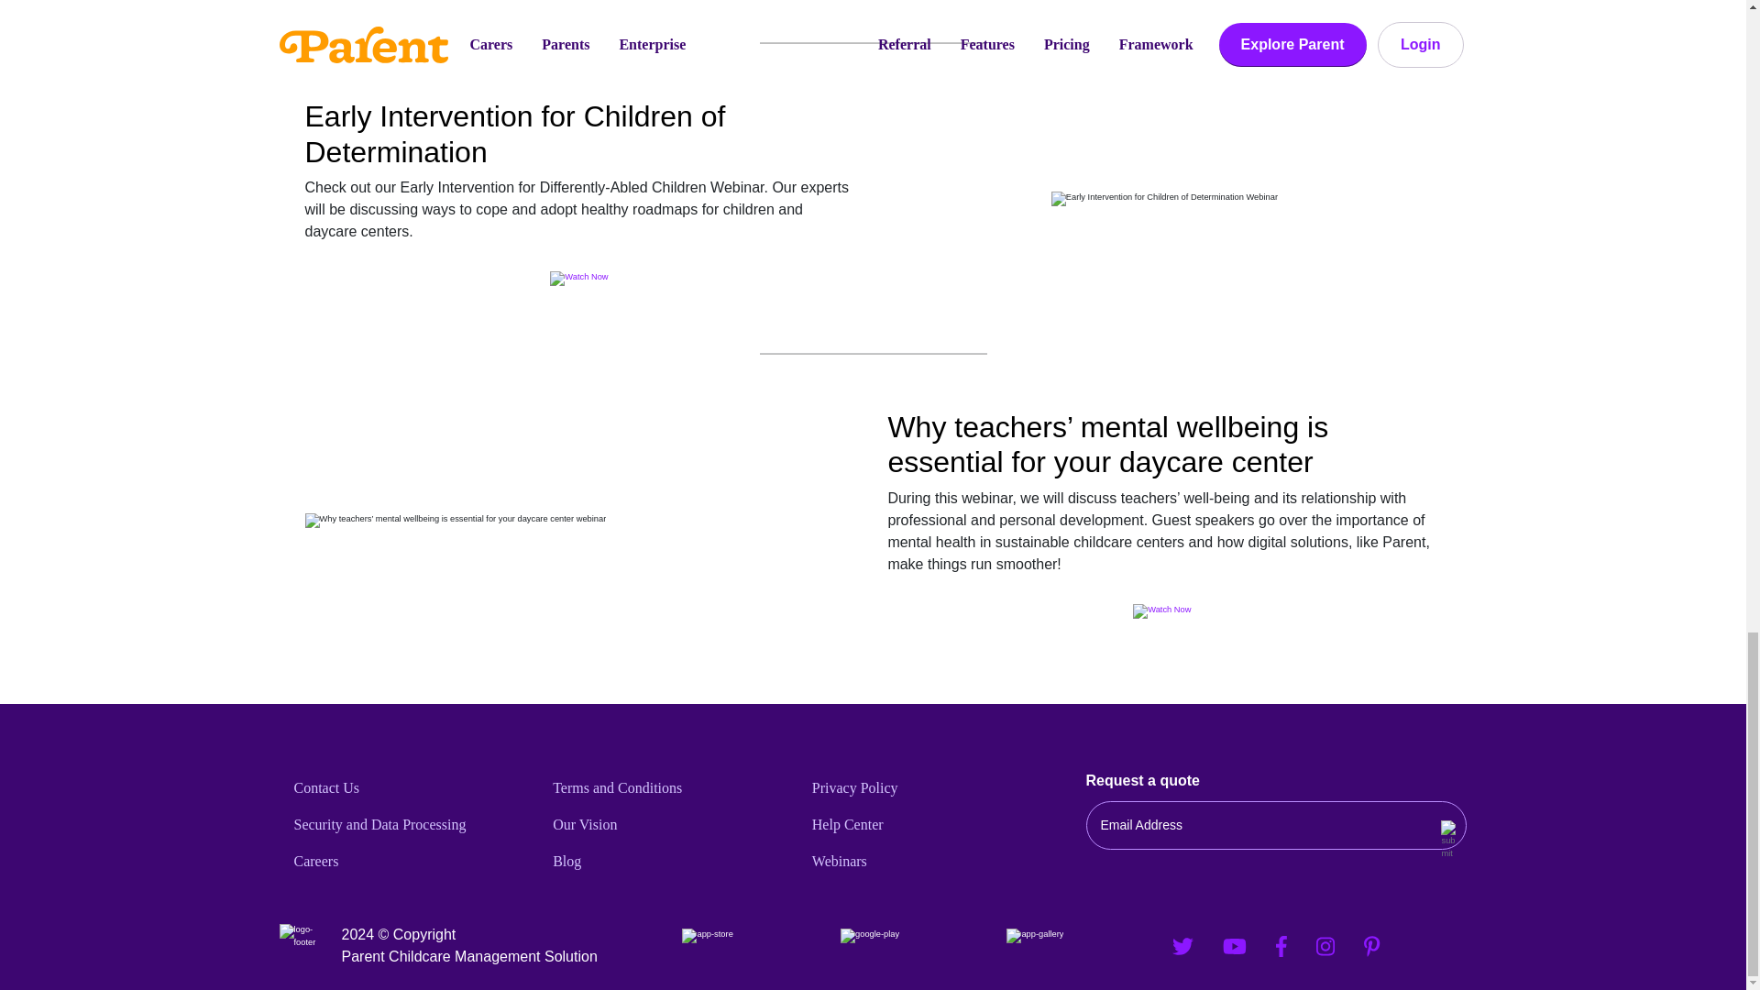 The image size is (1760, 990). I want to click on Early Intervention for Children of Determination Webinar, so click(1164, 198).